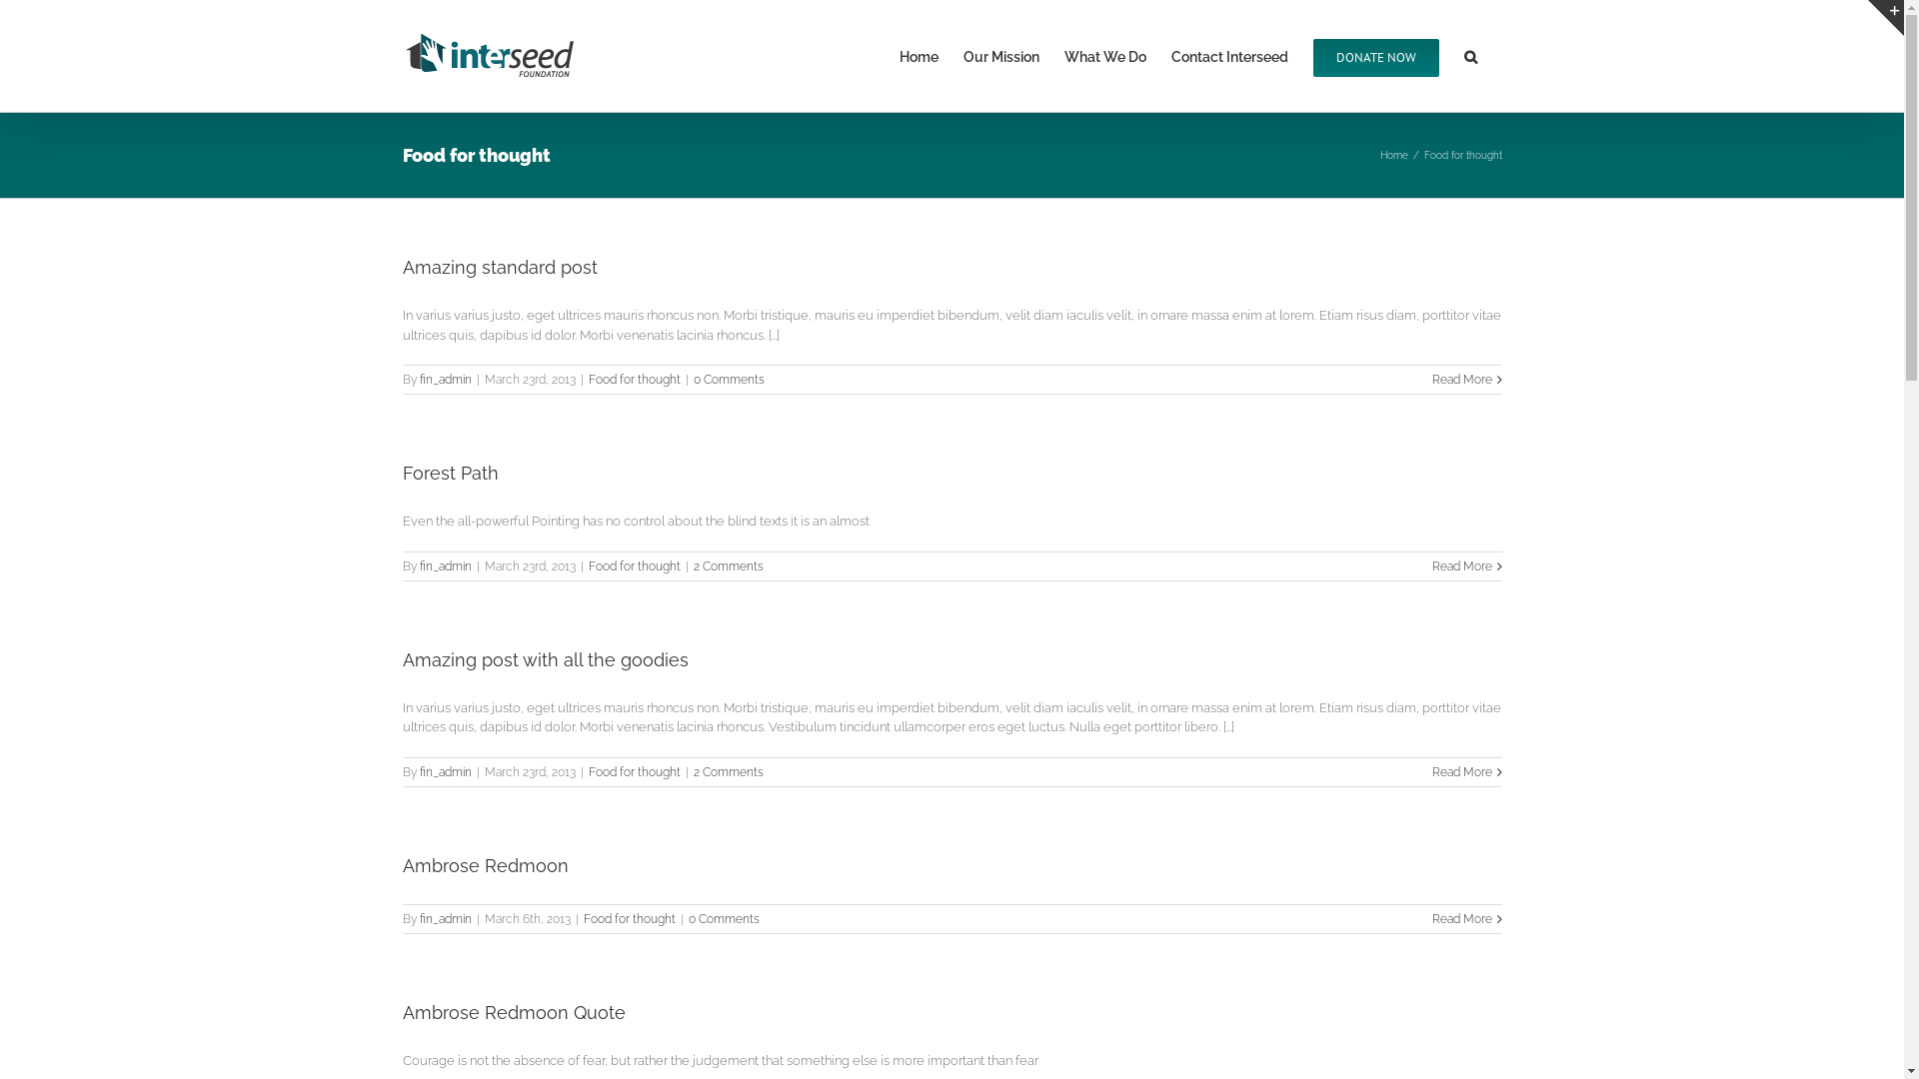  I want to click on 2 Comments, so click(729, 772).